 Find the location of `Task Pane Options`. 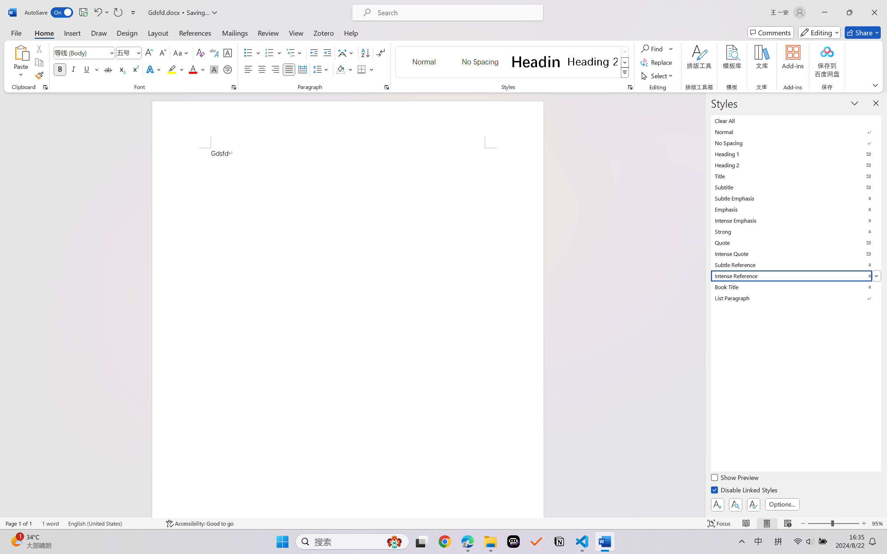

Task Pane Options is located at coordinates (854, 103).